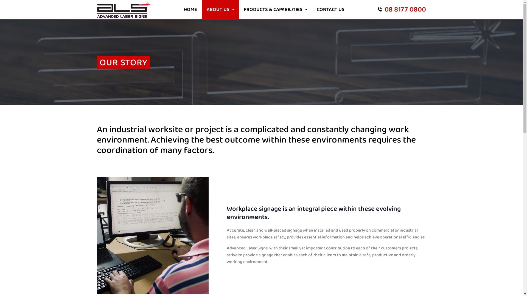 The height and width of the screenshot is (296, 527). I want to click on PRODUCTS & CAPABILITIES, so click(275, 10).